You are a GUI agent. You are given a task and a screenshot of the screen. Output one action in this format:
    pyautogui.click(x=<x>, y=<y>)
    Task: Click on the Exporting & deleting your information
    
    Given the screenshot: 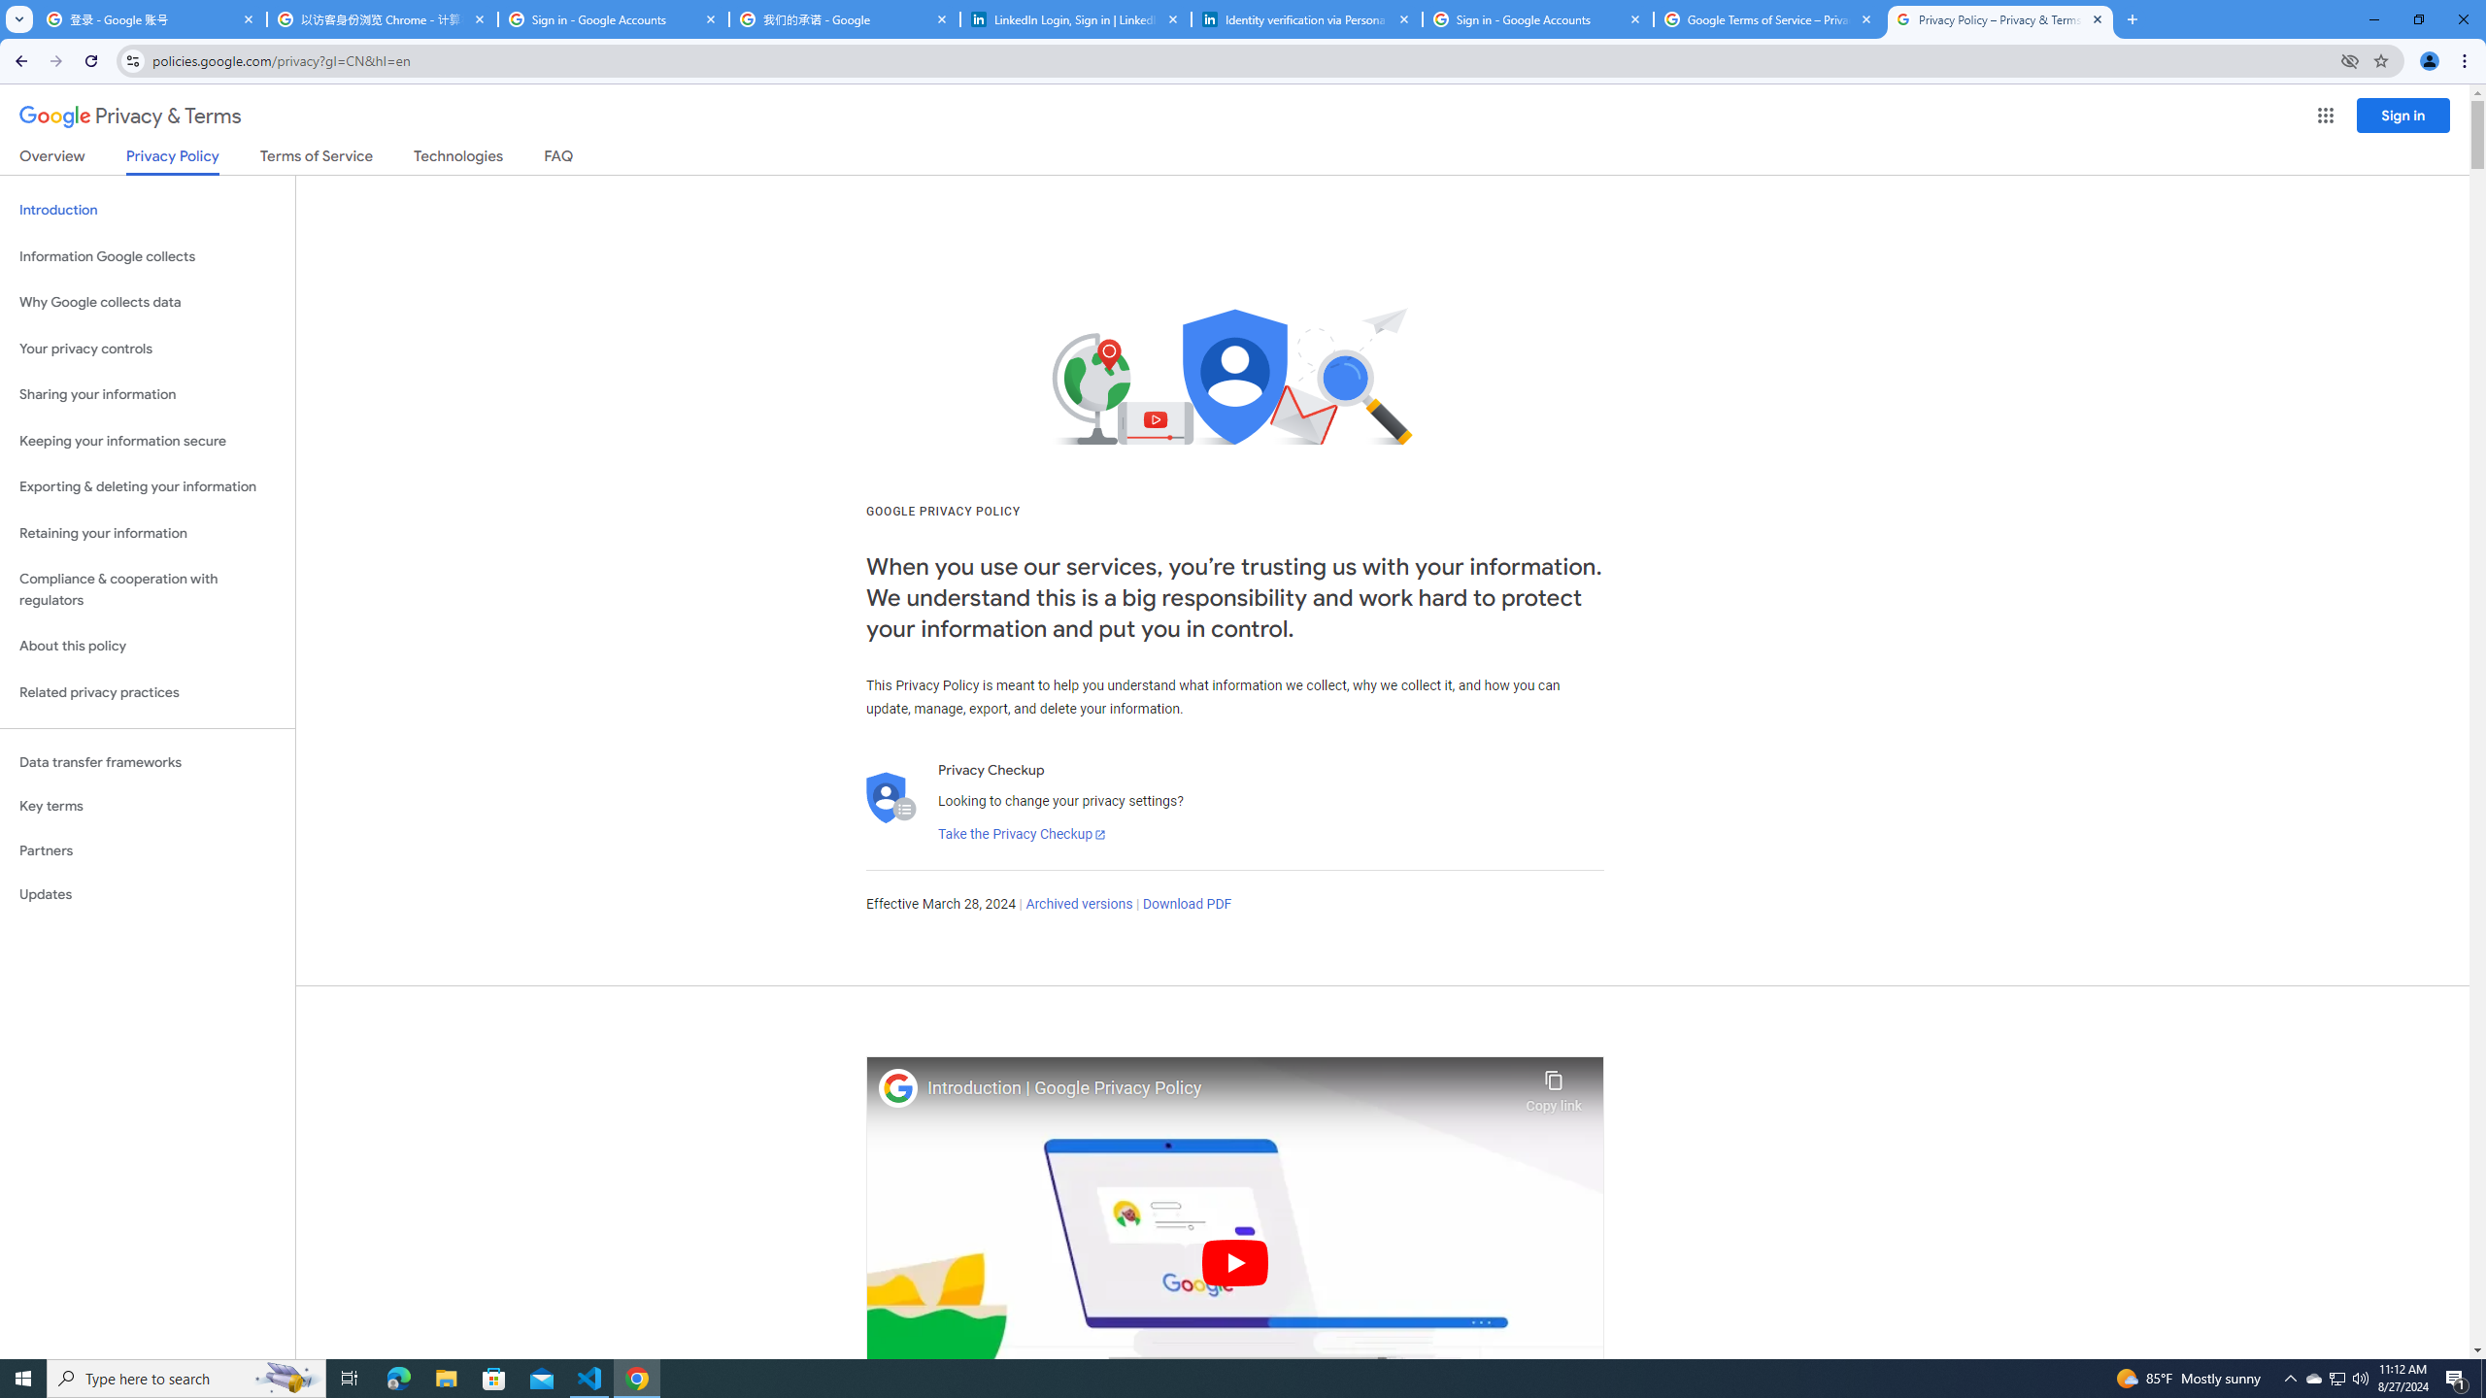 What is the action you would take?
    pyautogui.click(x=148, y=487)
    